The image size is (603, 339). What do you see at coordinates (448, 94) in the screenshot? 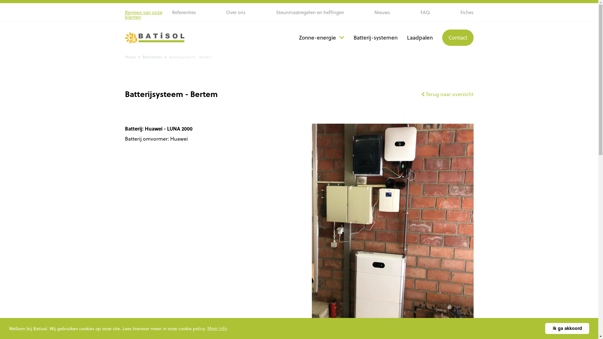
I see `Terug naar overzicht` at bounding box center [448, 94].